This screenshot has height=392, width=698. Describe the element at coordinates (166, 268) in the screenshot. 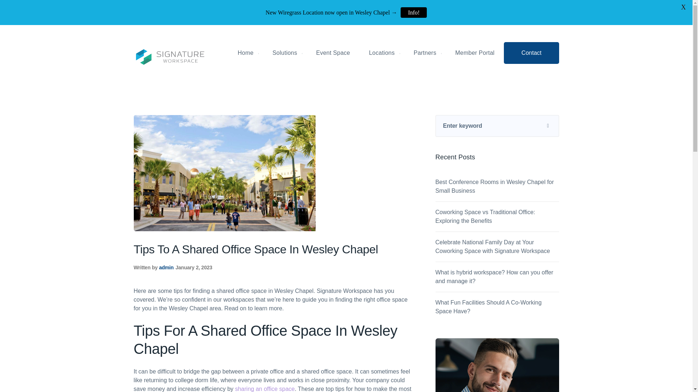

I see `View all posts by admin` at that location.